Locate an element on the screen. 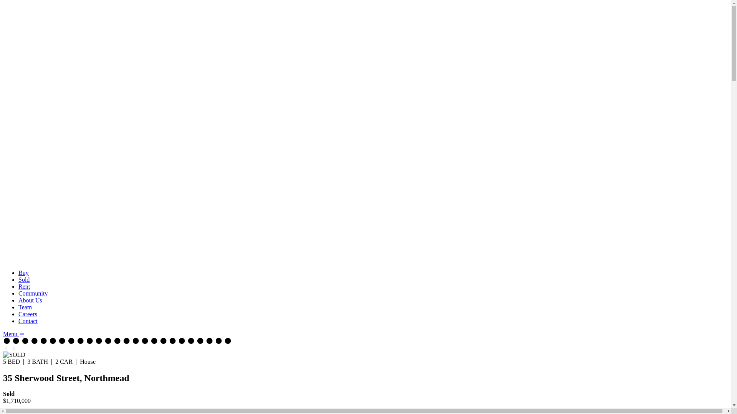 This screenshot has width=737, height=414. Community is located at coordinates (33, 294).